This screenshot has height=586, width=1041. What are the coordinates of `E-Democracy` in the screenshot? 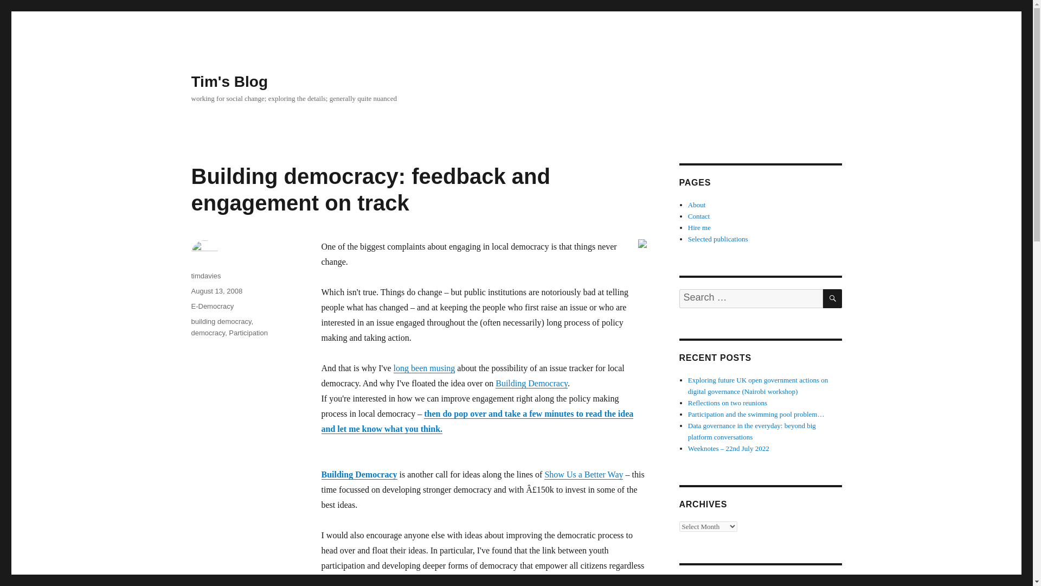 It's located at (211, 306).